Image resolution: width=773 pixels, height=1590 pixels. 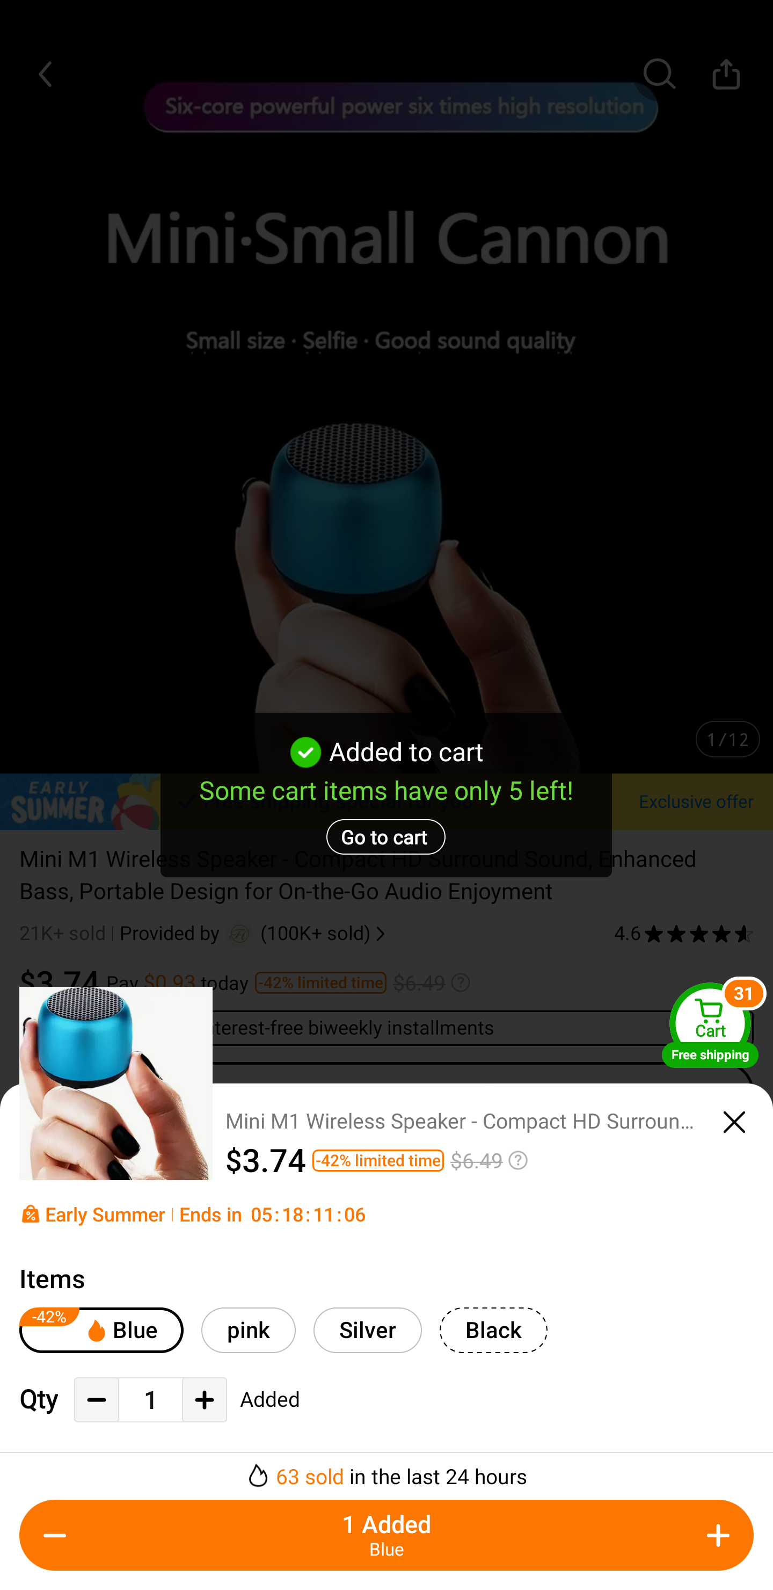 What do you see at coordinates (493, 1330) in the screenshot?
I see ` Black` at bounding box center [493, 1330].